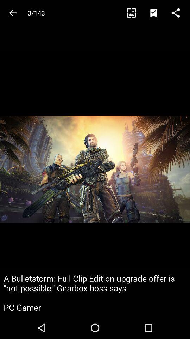 The image size is (190, 339). I want to click on select the icon above the a bulletstorm full item, so click(13, 13).